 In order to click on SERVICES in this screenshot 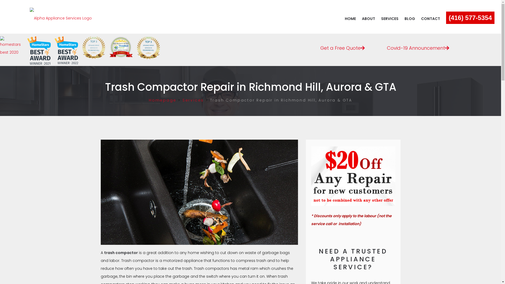, I will do `click(390, 19)`.